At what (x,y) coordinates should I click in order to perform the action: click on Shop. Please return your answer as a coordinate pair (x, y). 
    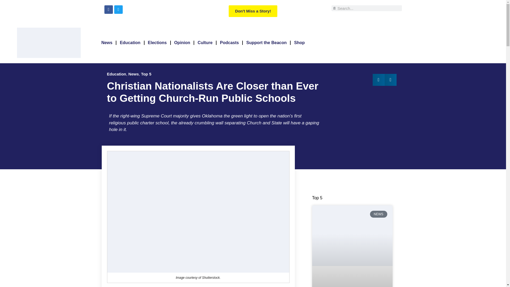
    Looking at the image, I should click on (299, 43).